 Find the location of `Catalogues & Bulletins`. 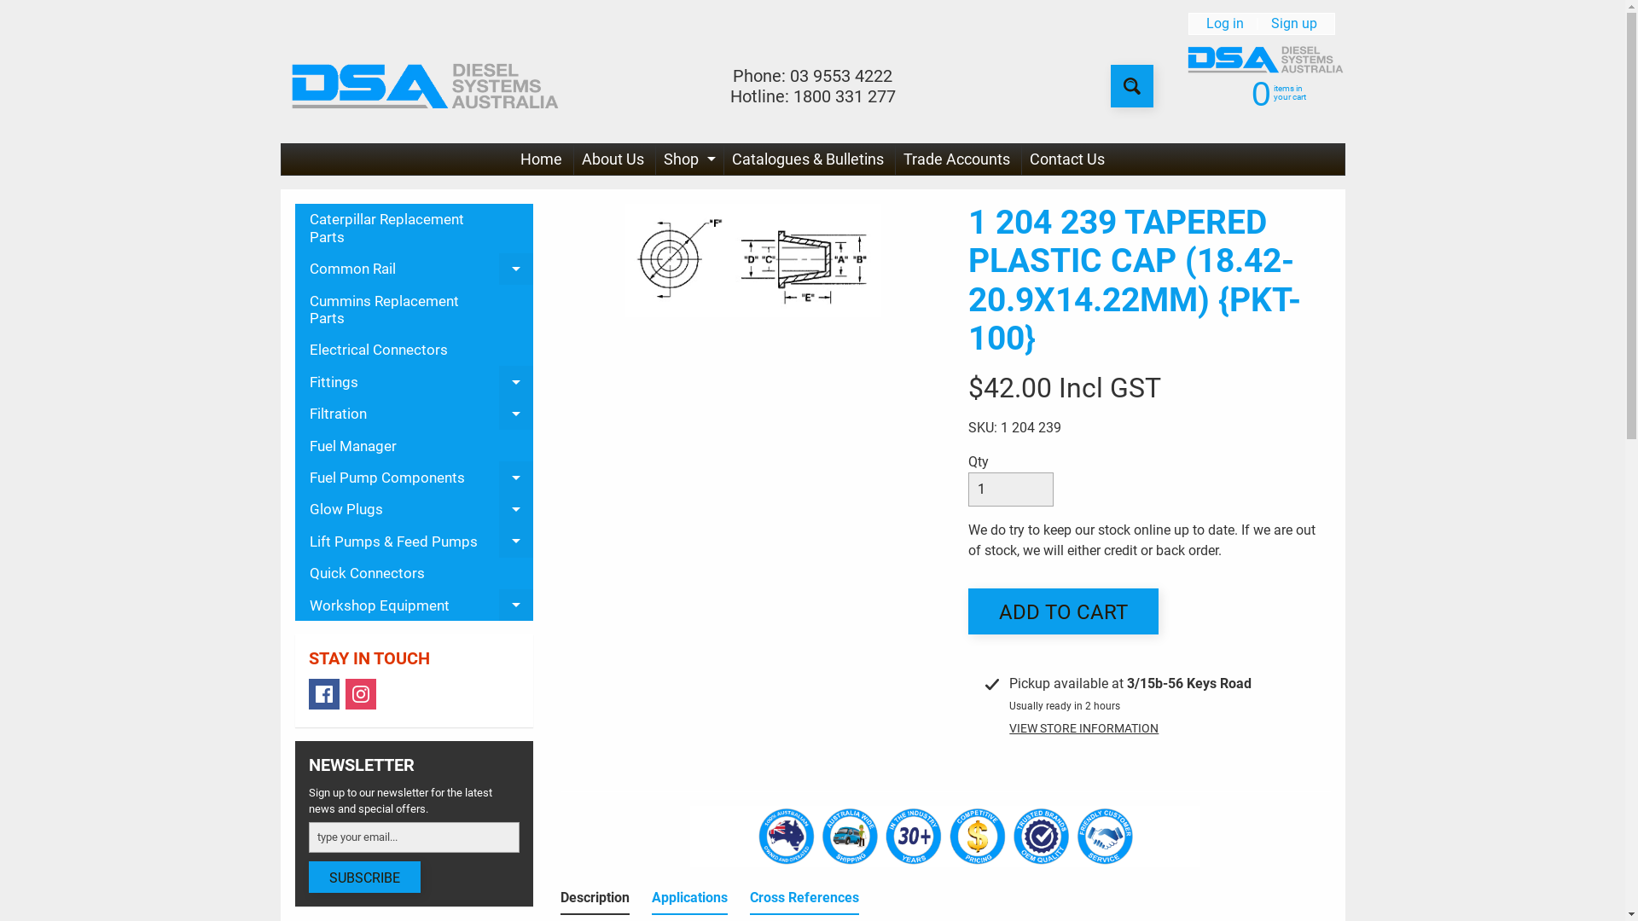

Catalogues & Bulletins is located at coordinates (808, 159).